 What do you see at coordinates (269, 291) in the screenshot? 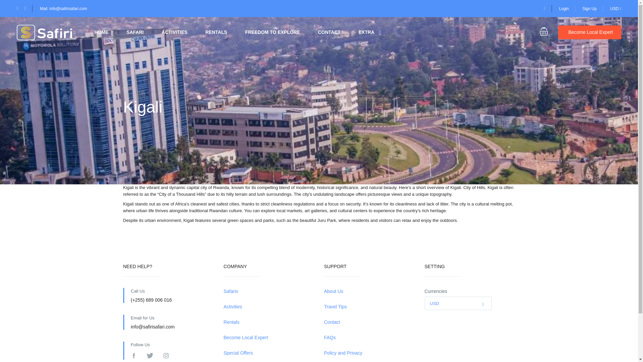
I see `Safaris` at bounding box center [269, 291].